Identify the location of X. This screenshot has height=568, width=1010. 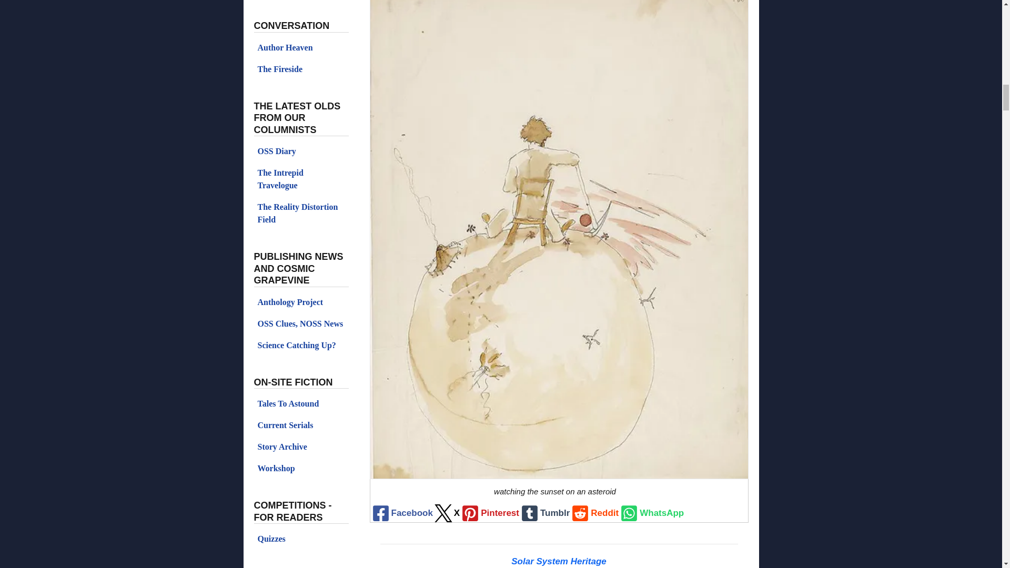
(446, 513).